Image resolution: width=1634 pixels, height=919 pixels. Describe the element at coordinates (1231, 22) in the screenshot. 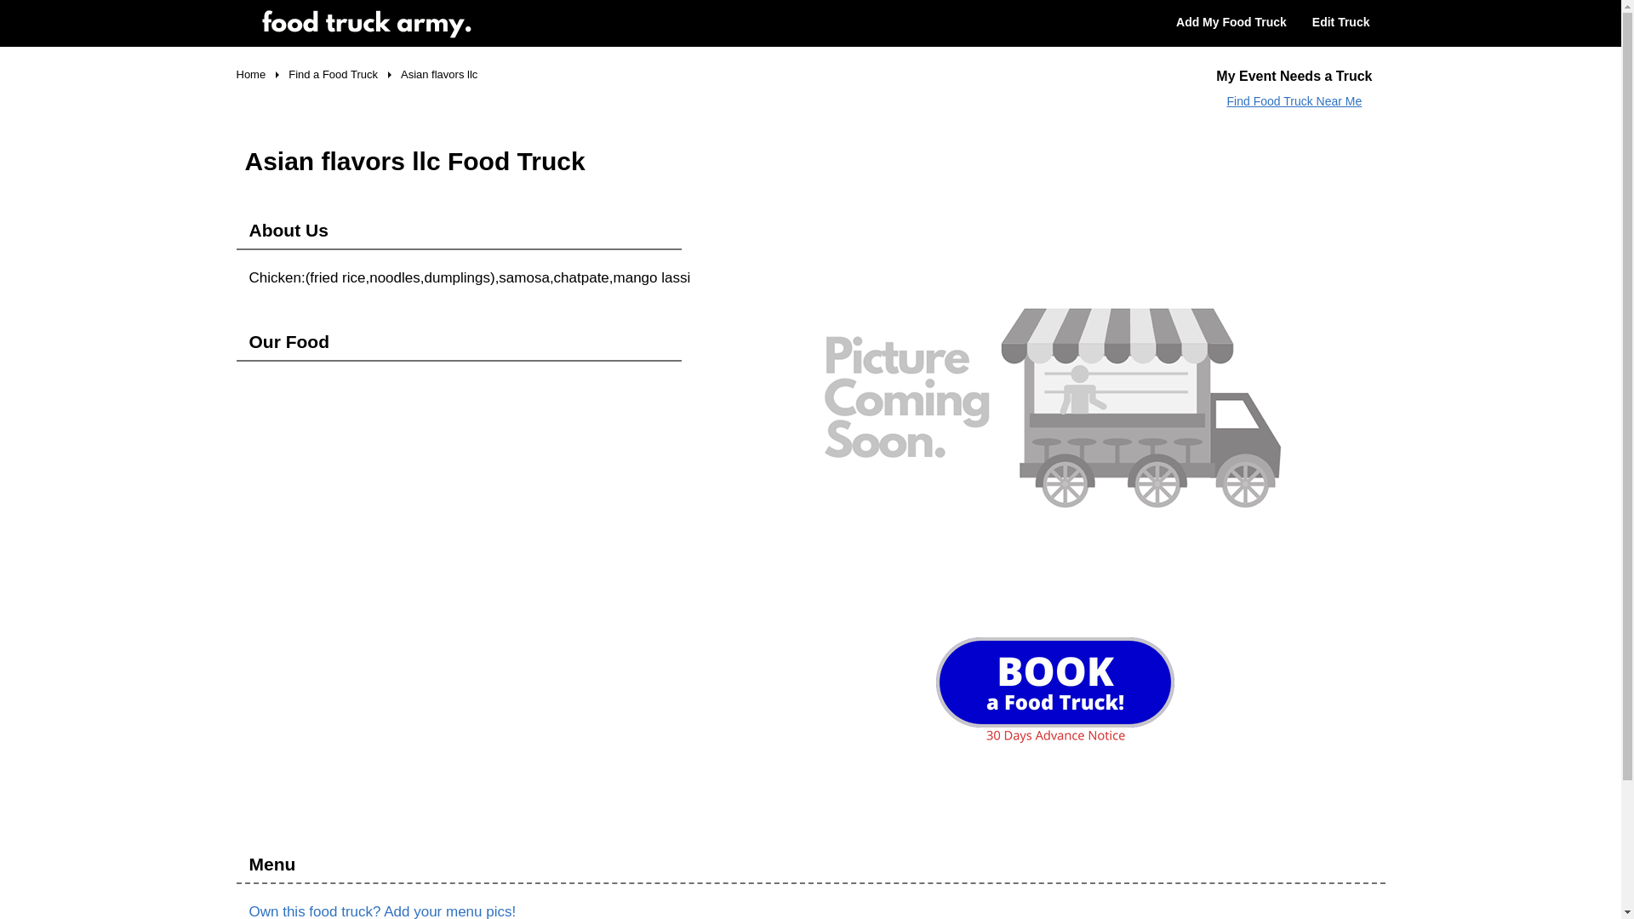

I see `Add My Food Truck` at that location.